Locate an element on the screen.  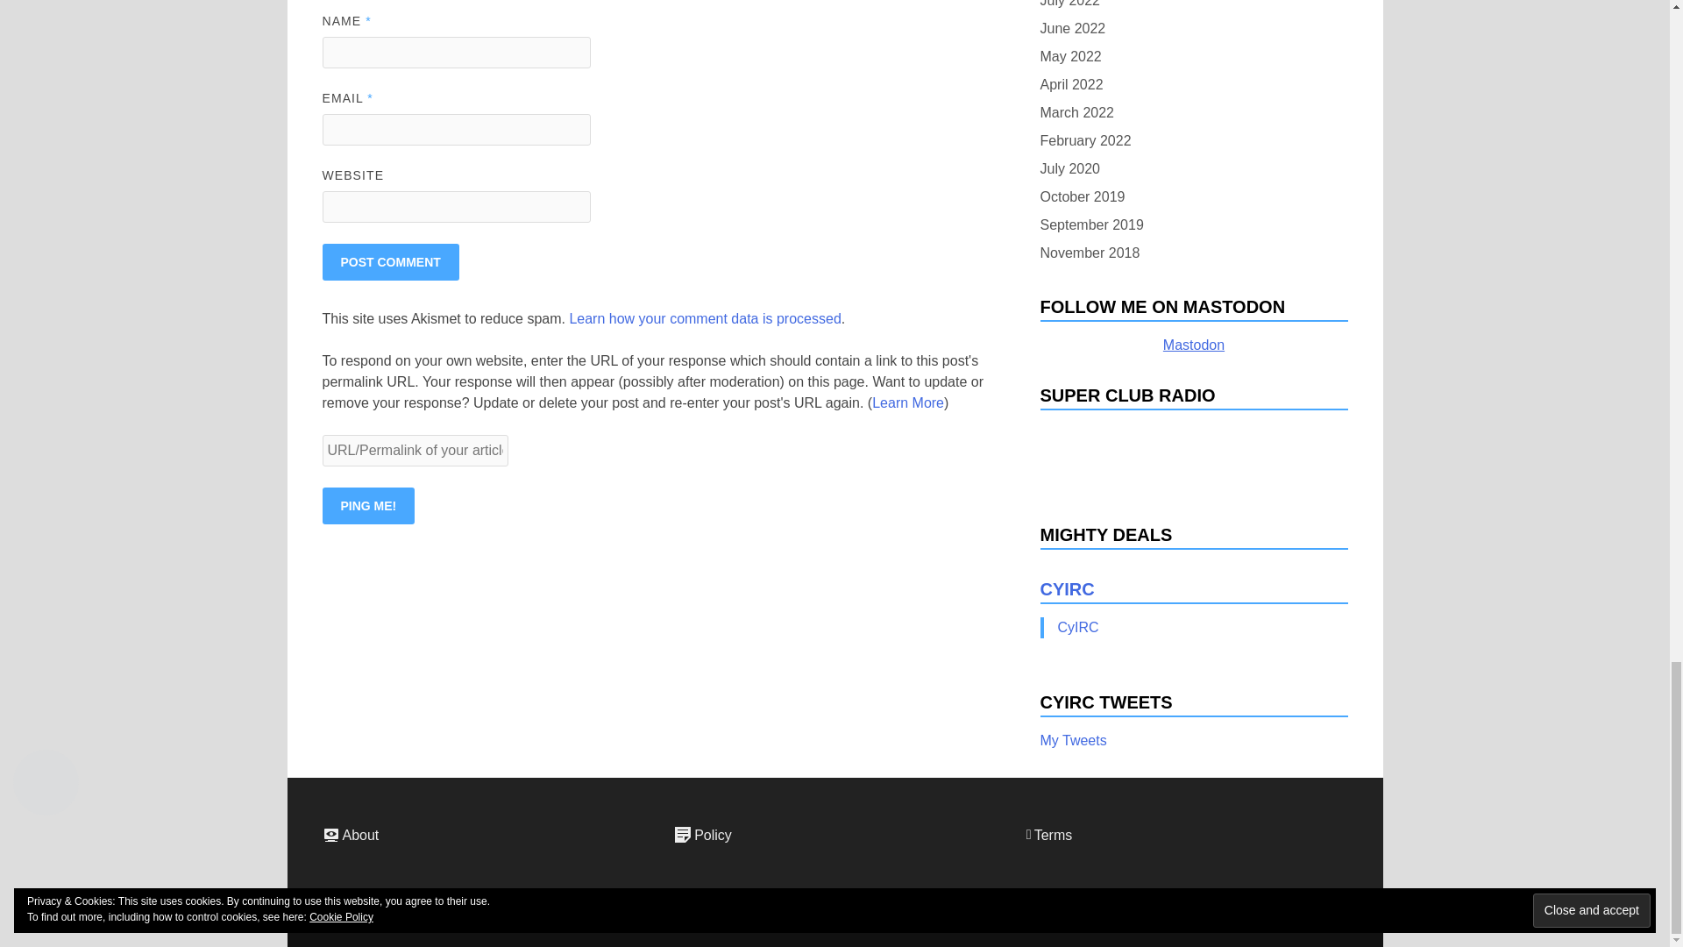
Ping me! is located at coordinates (369, 506).